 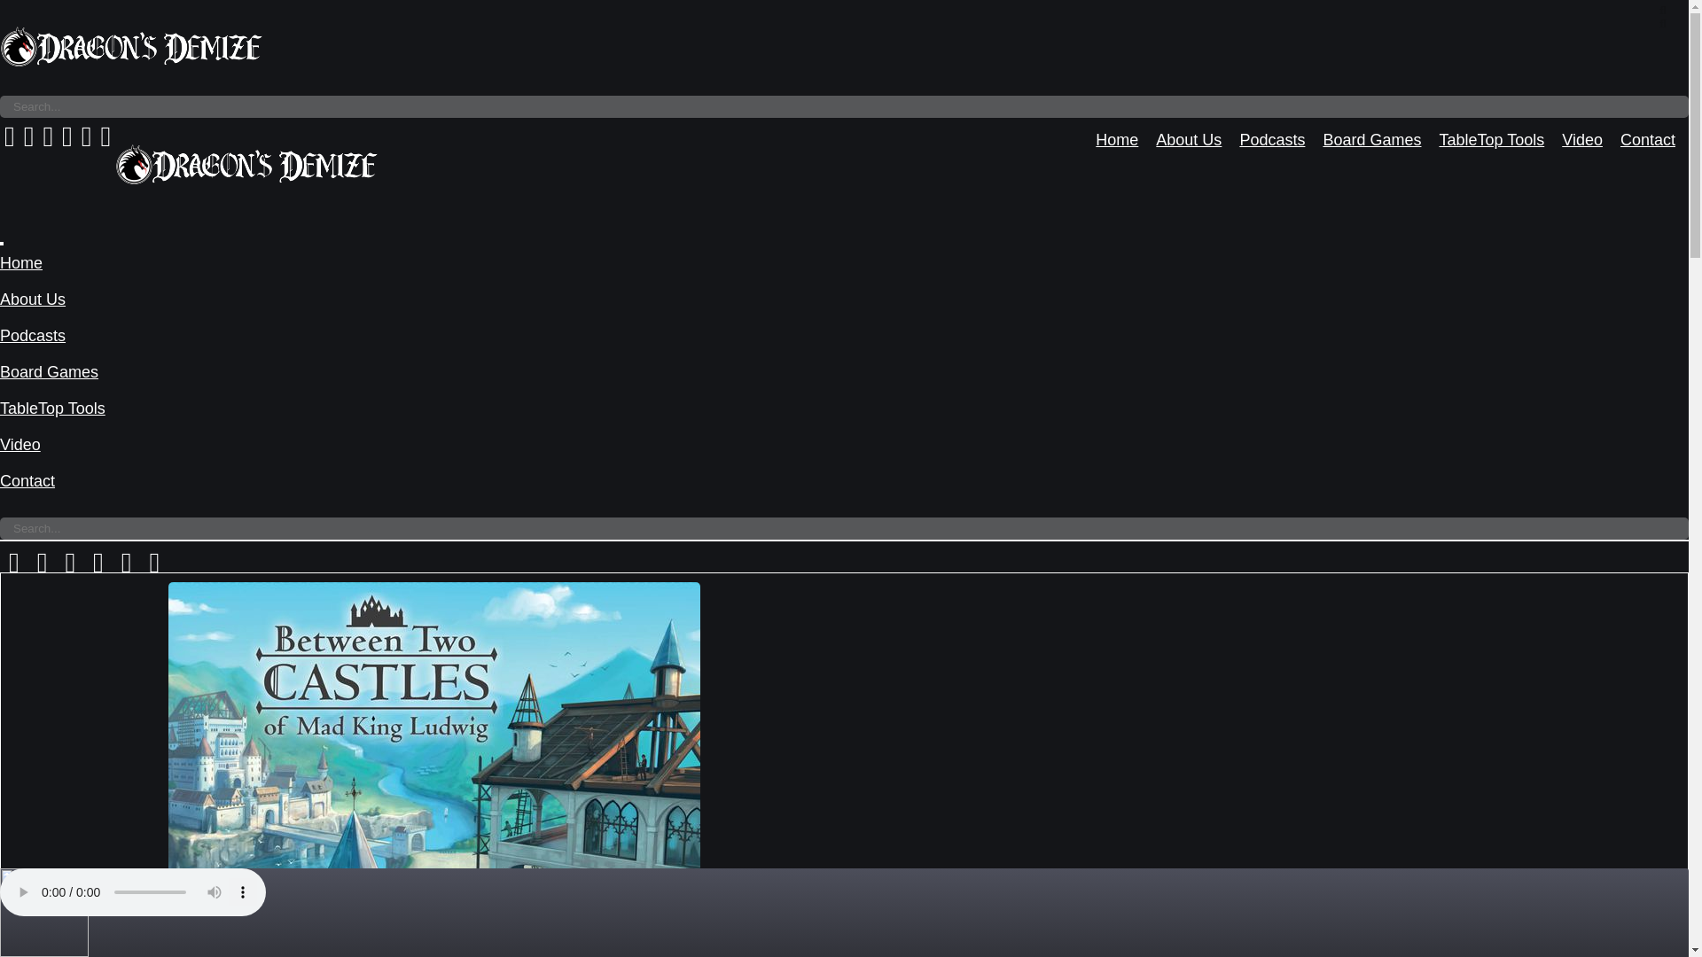 What do you see at coordinates (33, 300) in the screenshot?
I see `About Us` at bounding box center [33, 300].